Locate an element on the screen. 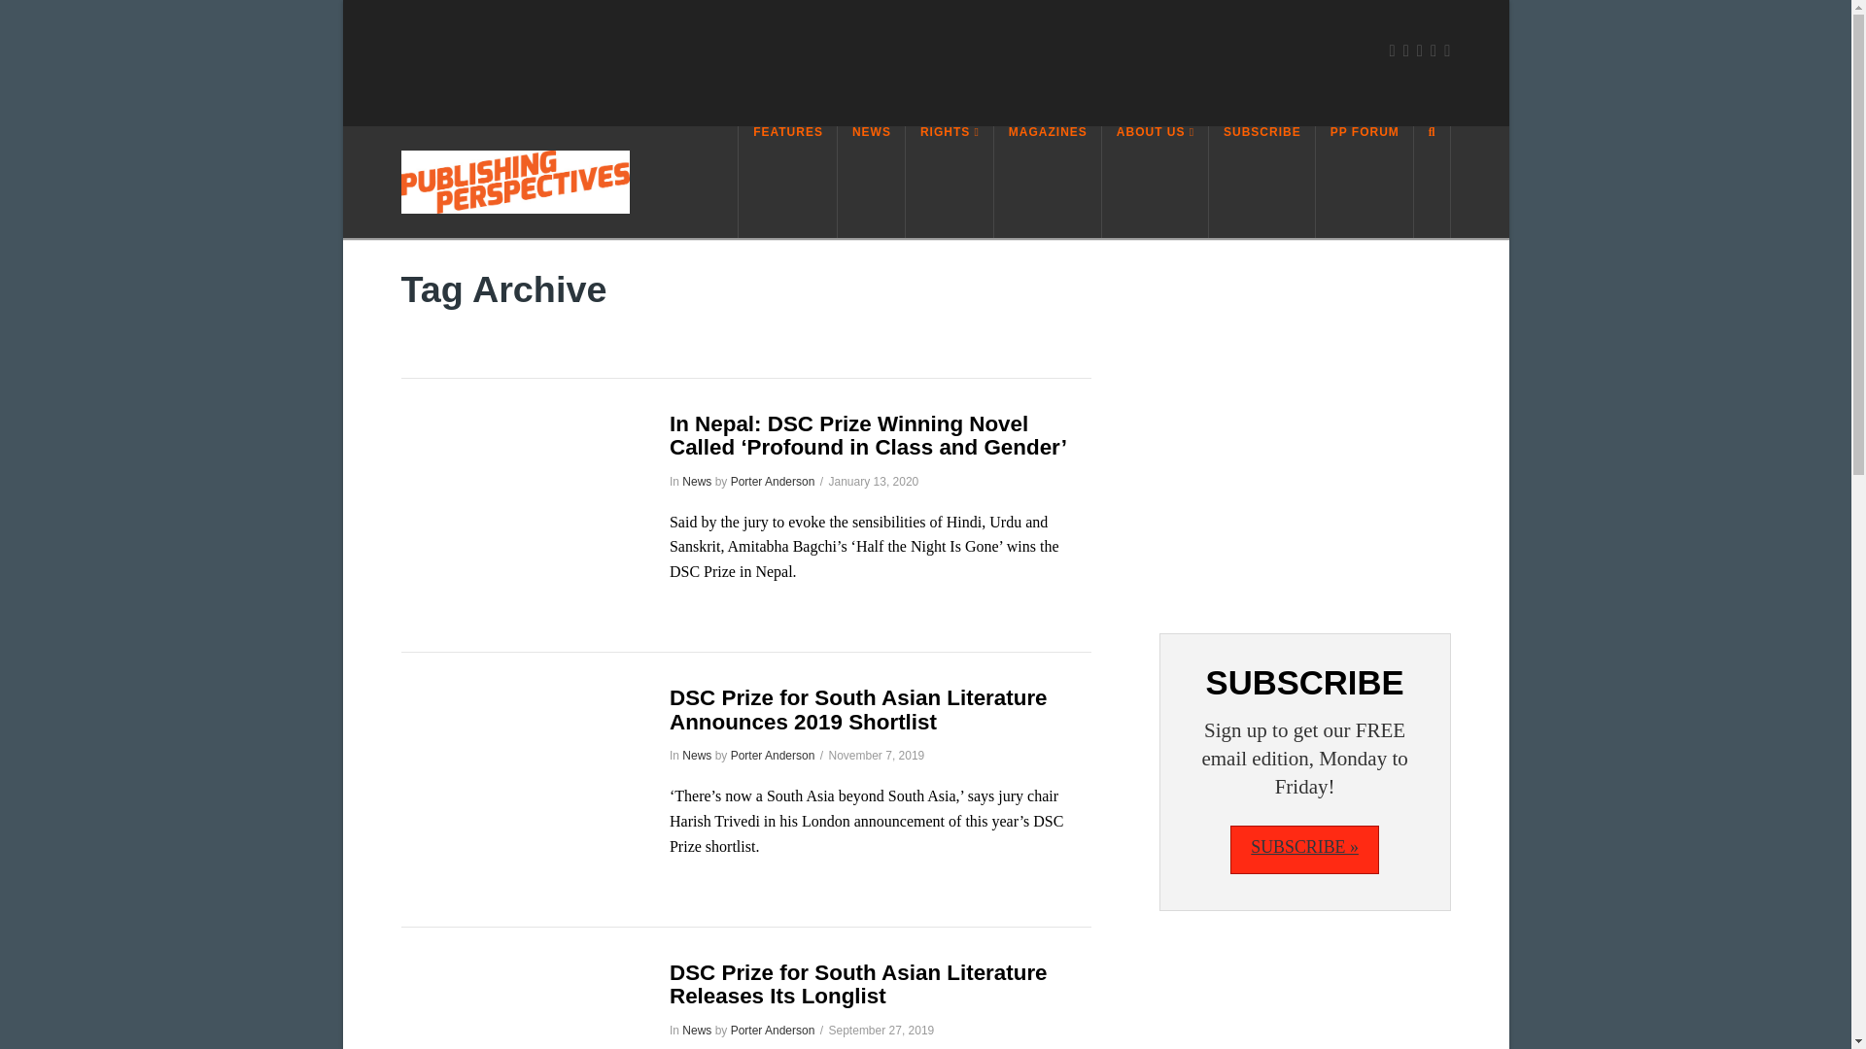  News is located at coordinates (696, 482).